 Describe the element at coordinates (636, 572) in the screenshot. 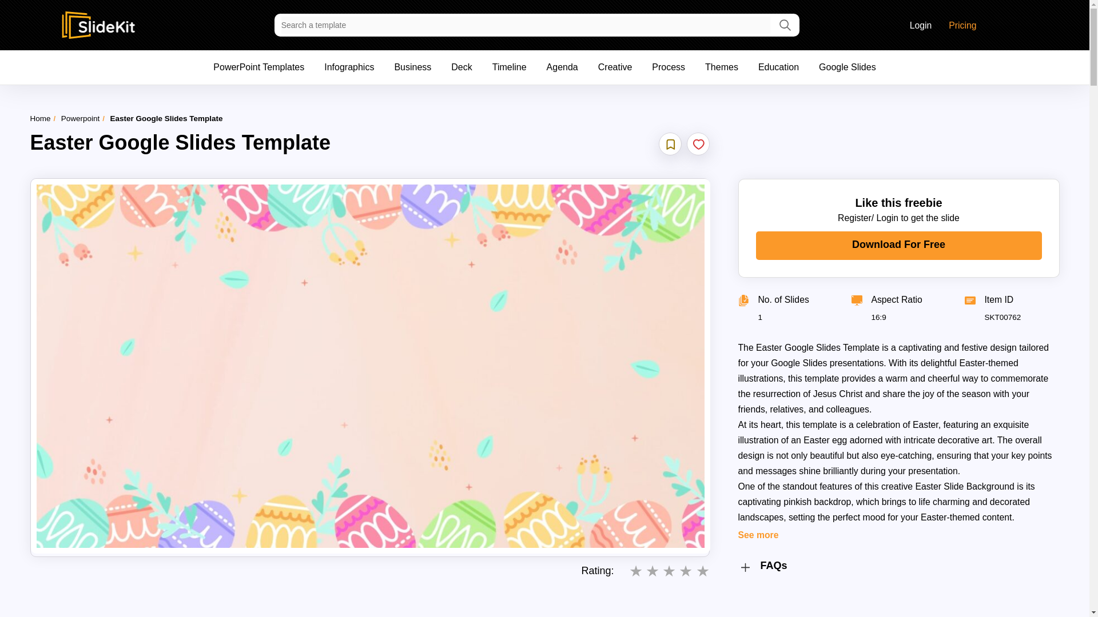

I see `1 star` at that location.